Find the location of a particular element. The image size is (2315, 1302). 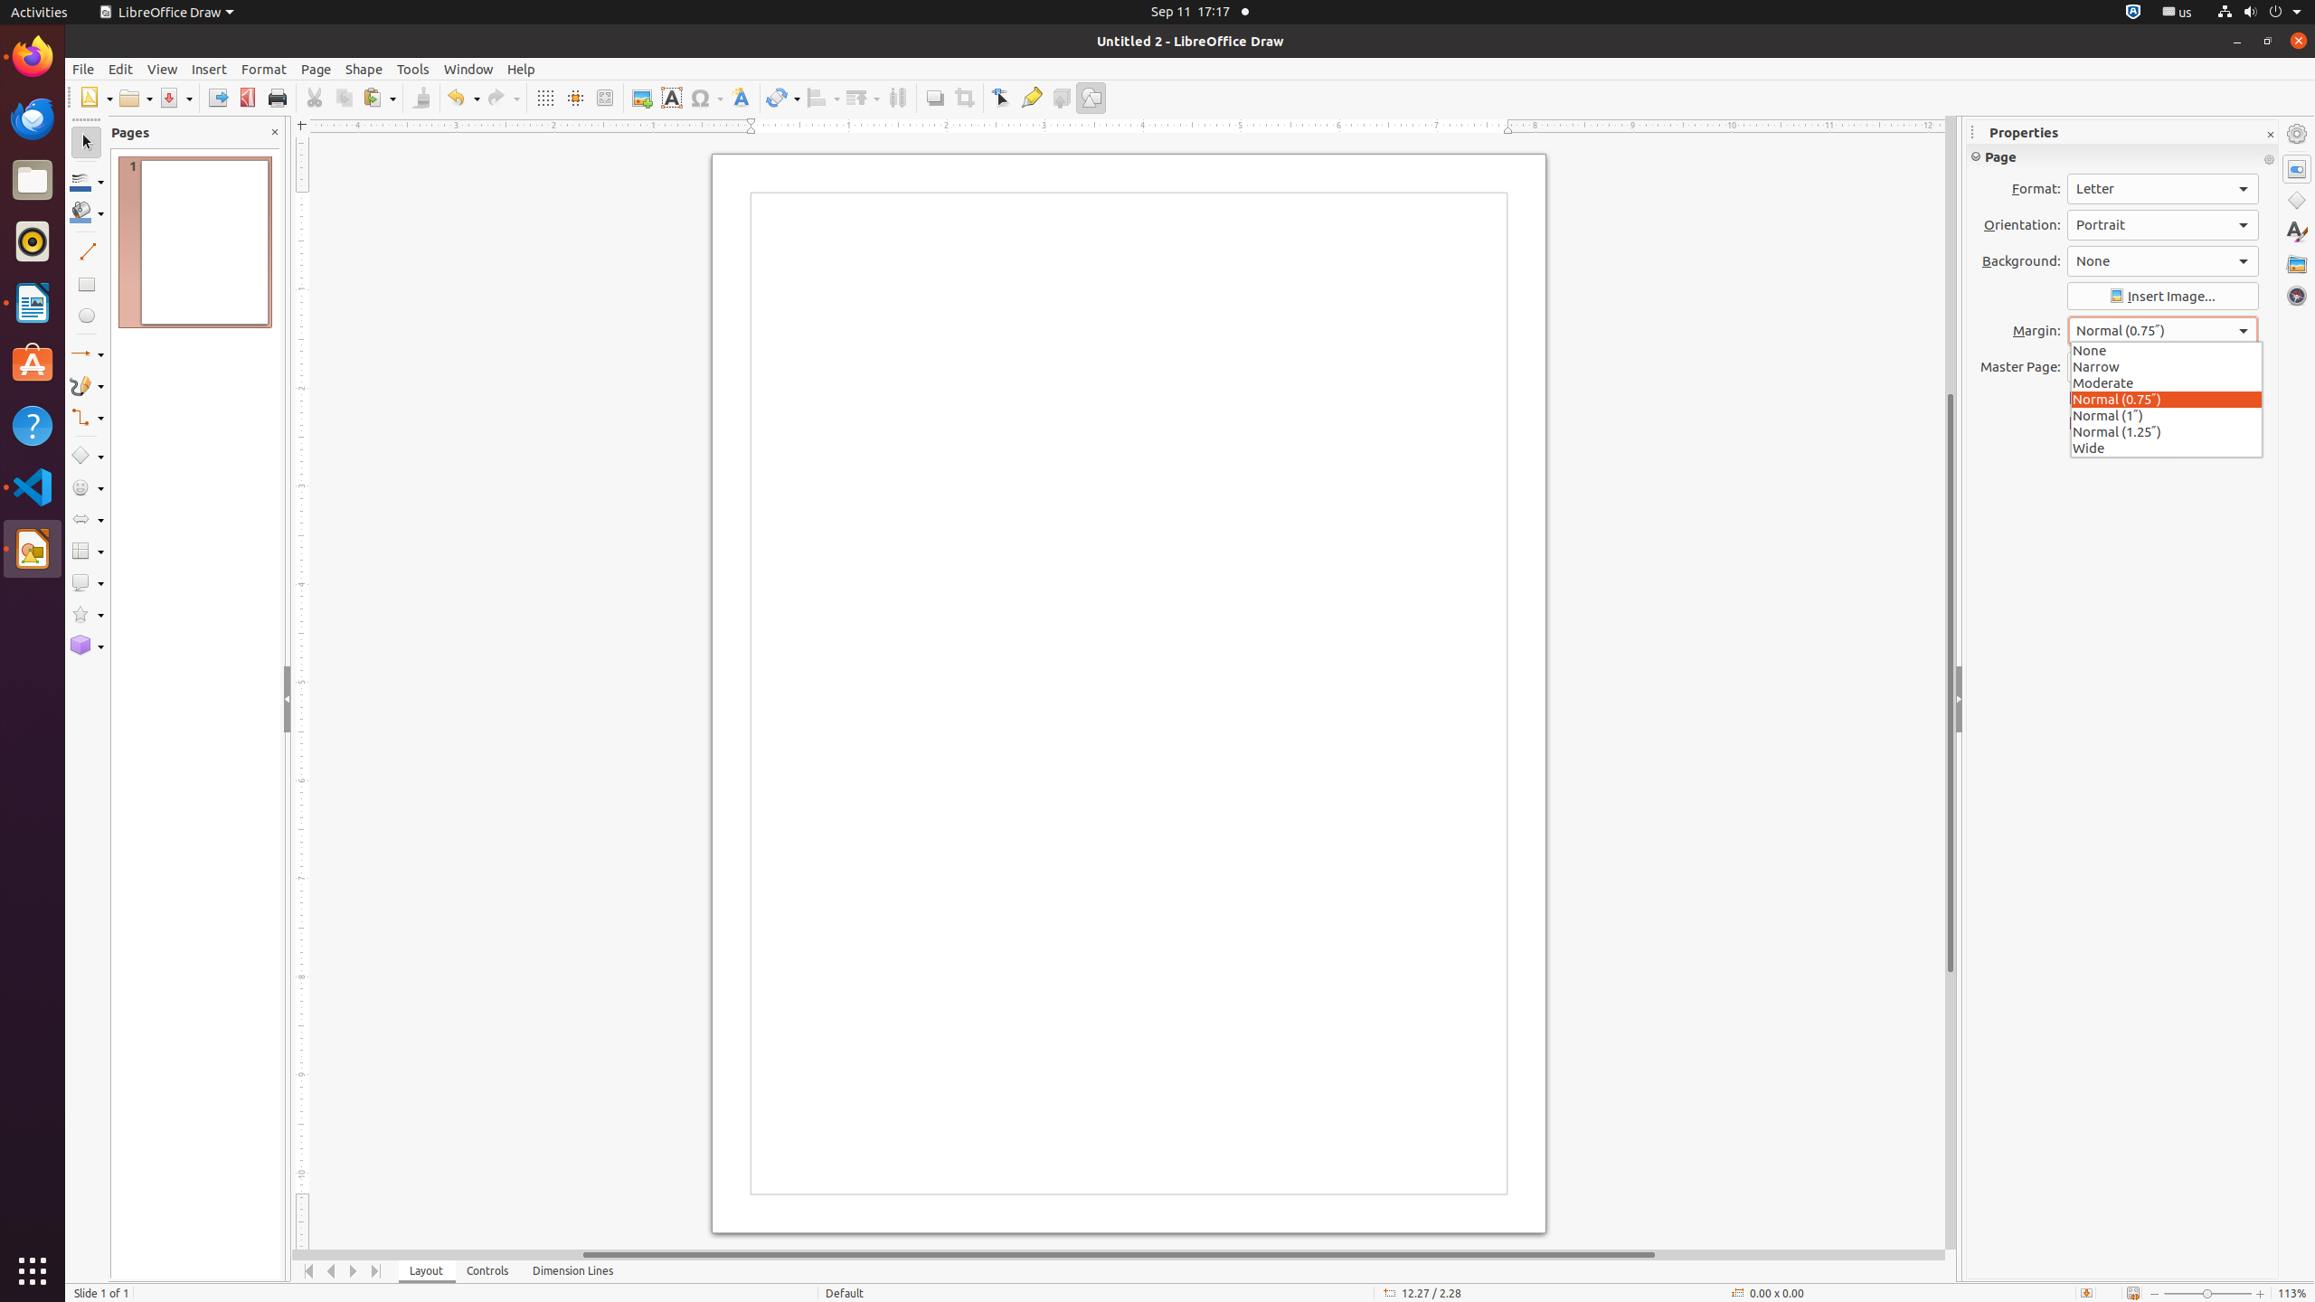

Arrange is located at coordinates (863, 98).